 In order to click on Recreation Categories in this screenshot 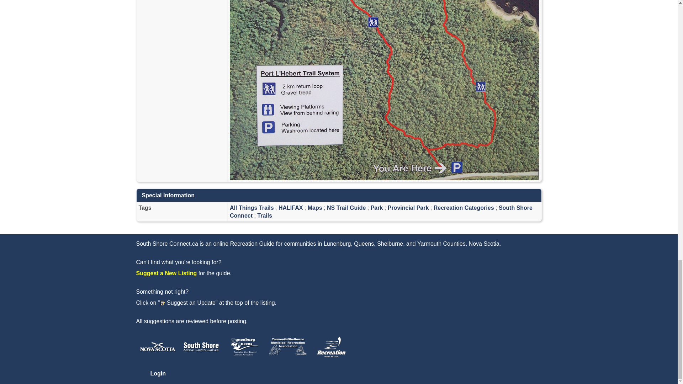, I will do `click(464, 208)`.